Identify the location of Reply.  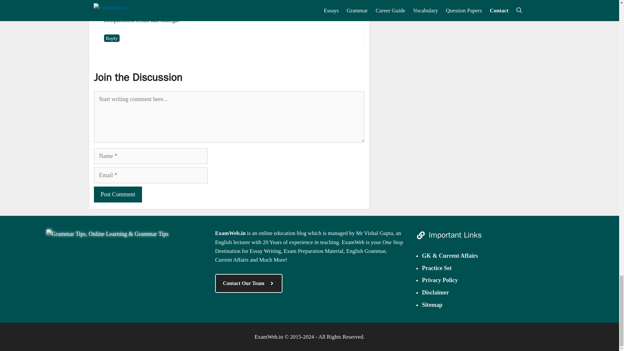
(112, 38).